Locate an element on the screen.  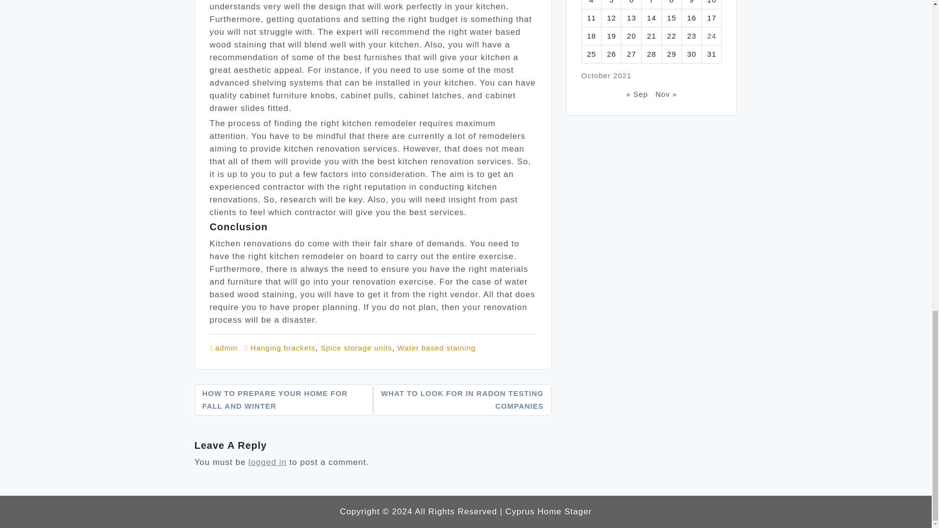
HOW TO PREPARE YOUR HOME FOR FALL AND WINTER is located at coordinates (284, 400).